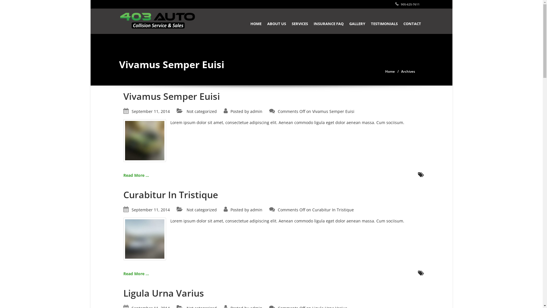 The image size is (547, 308). Describe the element at coordinates (144, 238) in the screenshot. I see `Curabitur In Tristique` at that location.